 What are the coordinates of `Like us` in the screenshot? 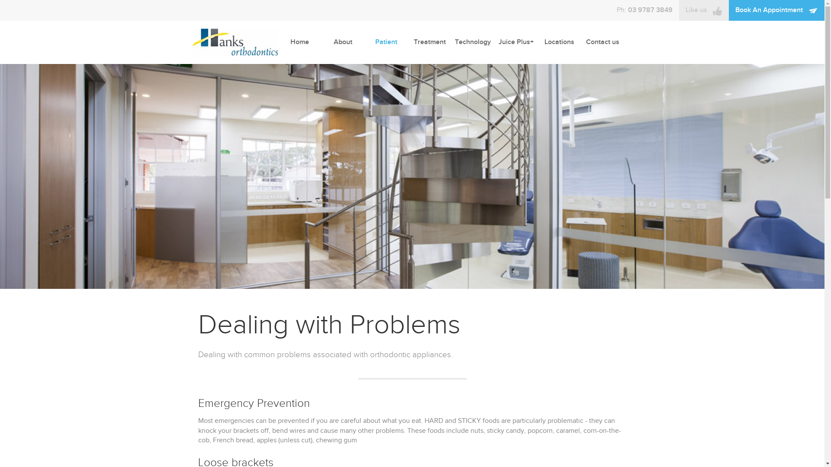 It's located at (704, 10).